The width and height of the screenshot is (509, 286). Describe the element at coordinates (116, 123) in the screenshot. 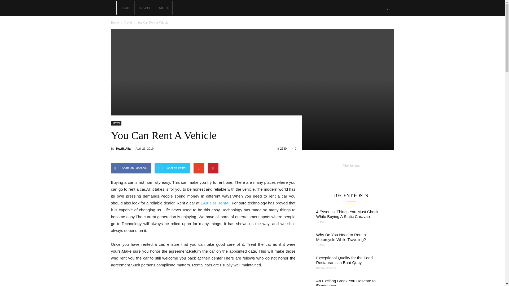

I see `Travel` at that location.